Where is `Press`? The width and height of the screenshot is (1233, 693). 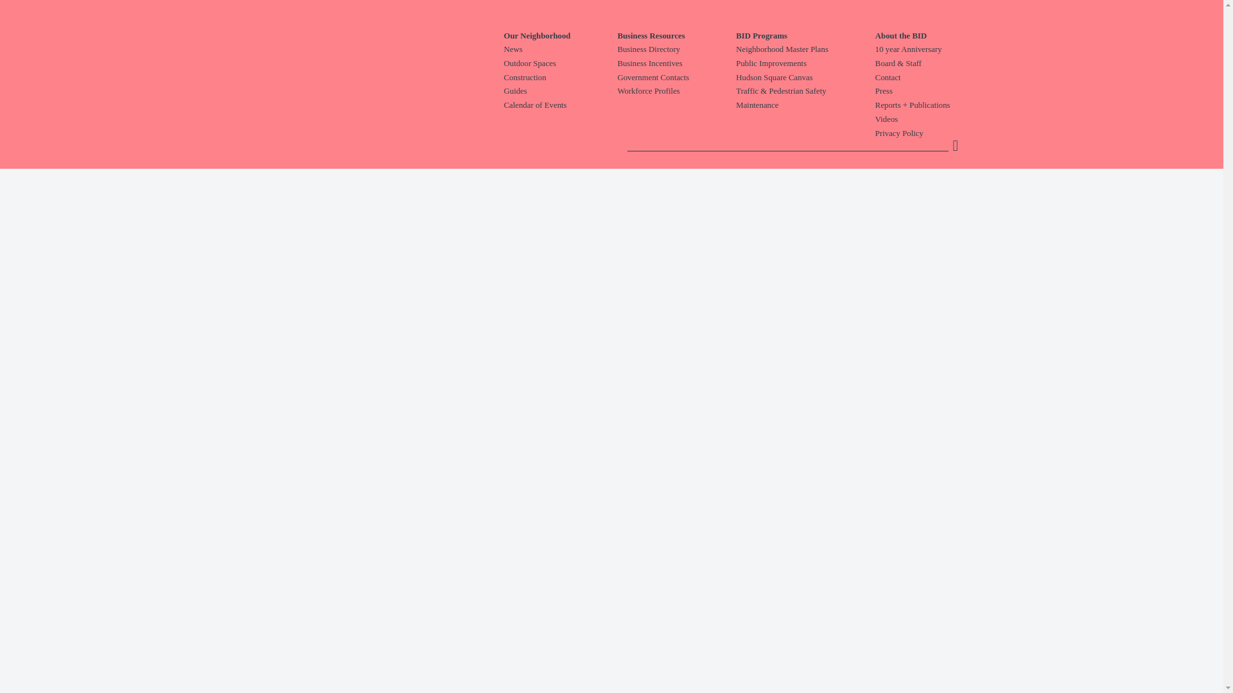
Press is located at coordinates (936, 91).